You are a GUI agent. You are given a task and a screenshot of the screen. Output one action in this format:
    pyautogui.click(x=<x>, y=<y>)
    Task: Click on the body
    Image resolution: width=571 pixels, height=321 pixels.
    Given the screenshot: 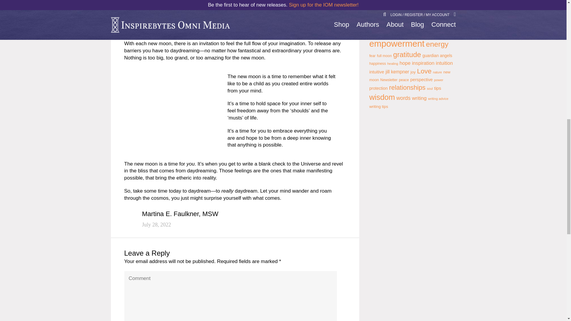 What is the action you would take?
    pyautogui.click(x=415, y=14)
    